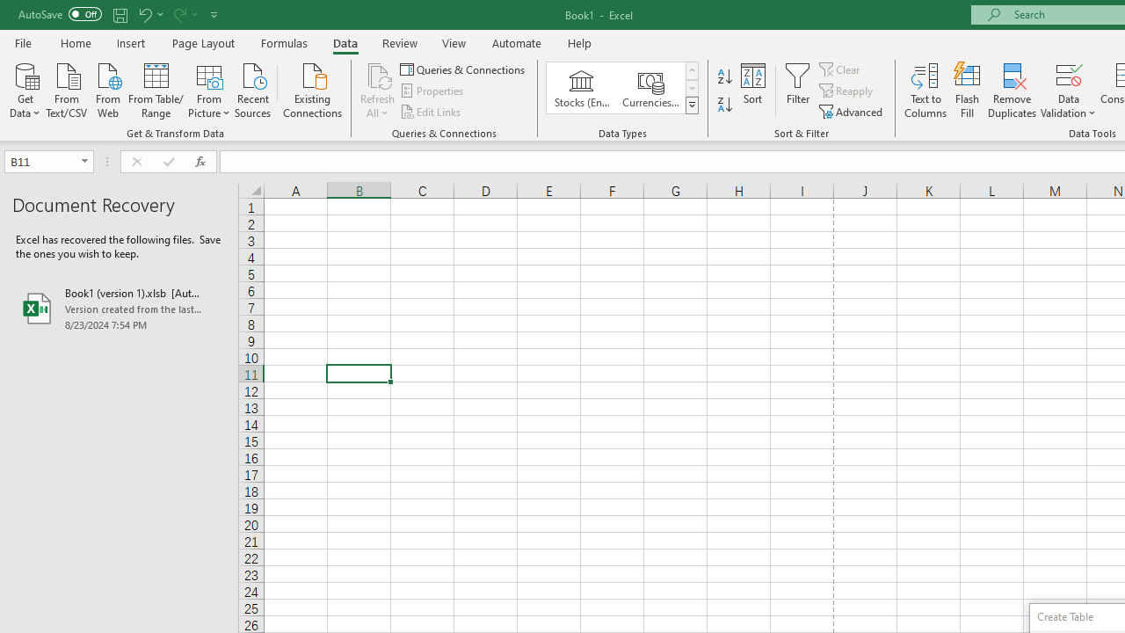  I want to click on More Options, so click(1069, 106).